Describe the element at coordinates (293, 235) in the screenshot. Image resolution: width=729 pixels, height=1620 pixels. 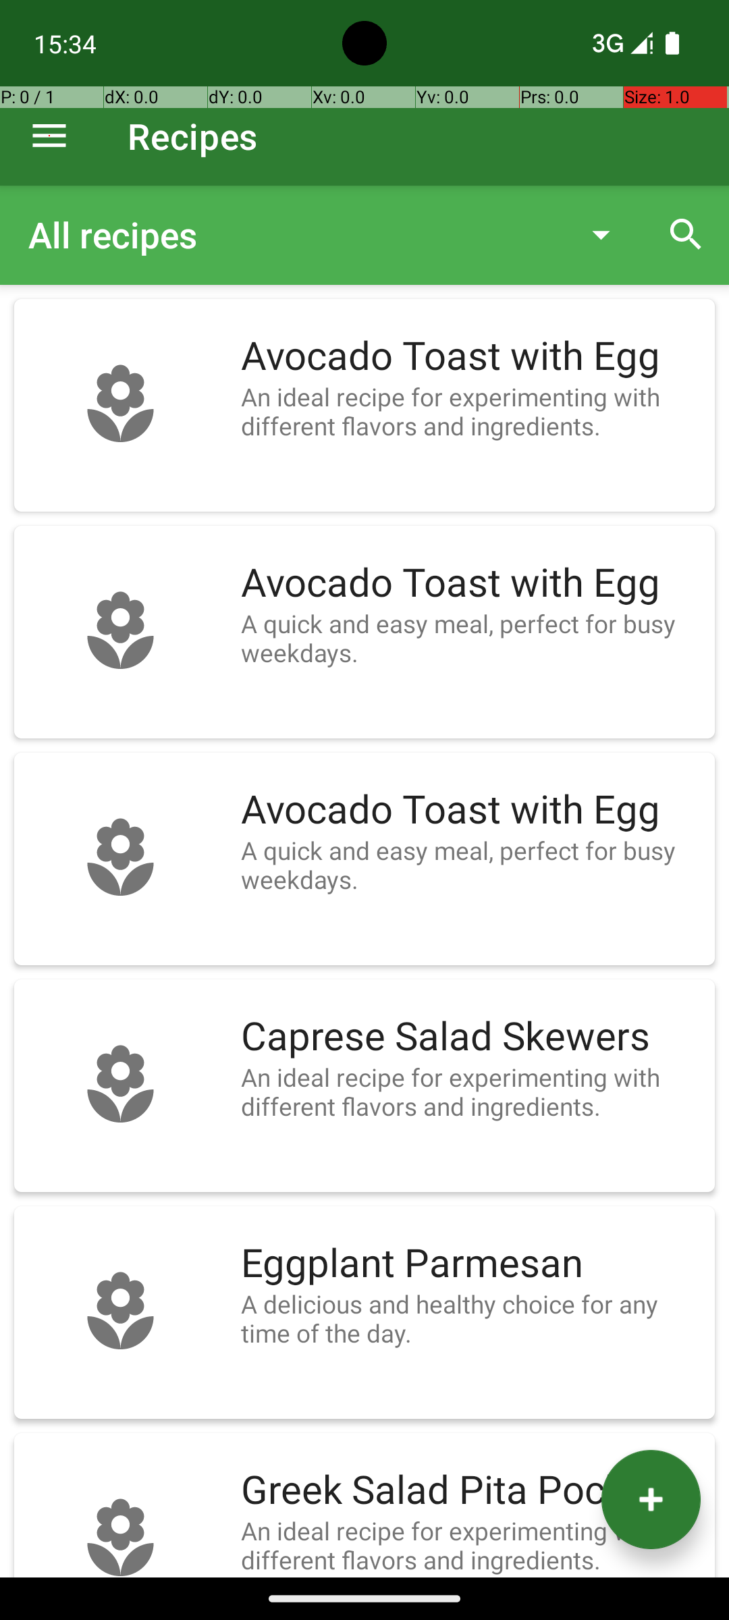
I see `All recipes` at that location.